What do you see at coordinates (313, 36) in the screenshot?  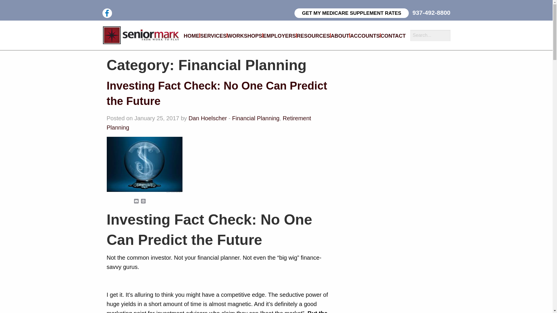 I see `RESOURCES` at bounding box center [313, 36].